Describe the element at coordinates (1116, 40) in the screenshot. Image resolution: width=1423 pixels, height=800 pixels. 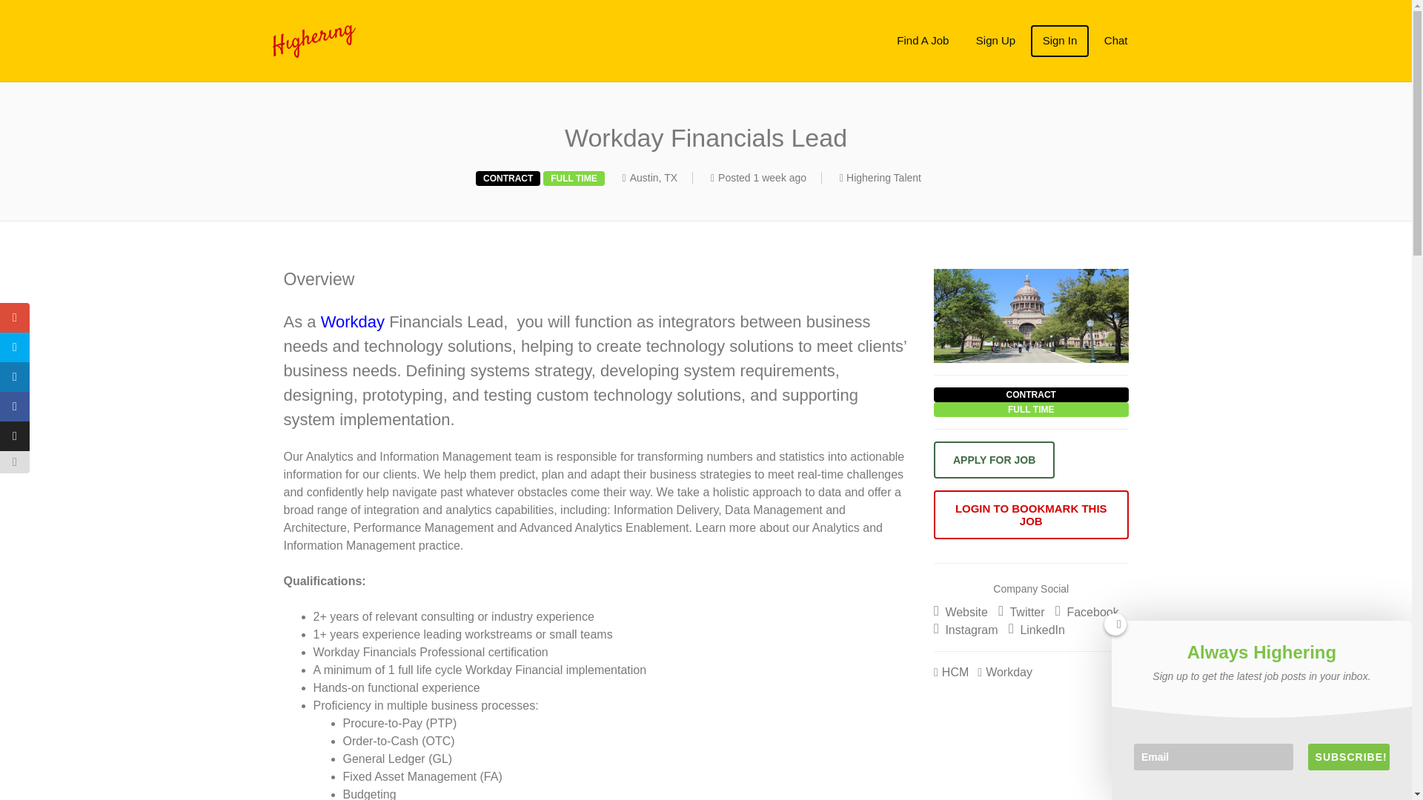
I see `Chat` at that location.